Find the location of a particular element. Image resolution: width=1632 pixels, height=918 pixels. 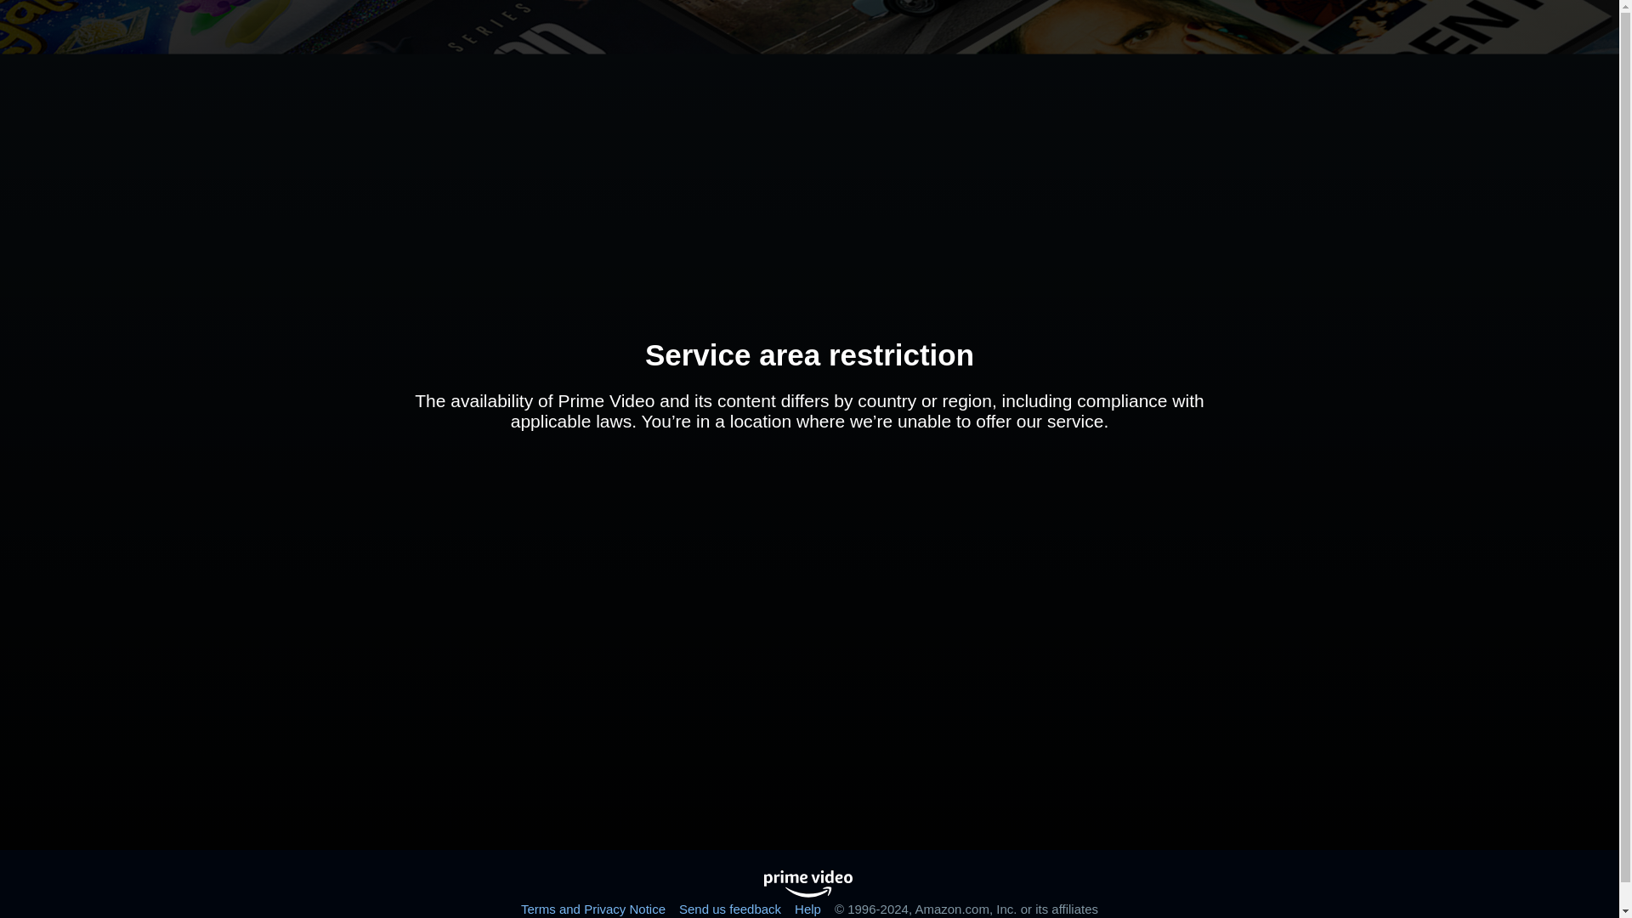

Terms and Privacy Notice is located at coordinates (593, 908).